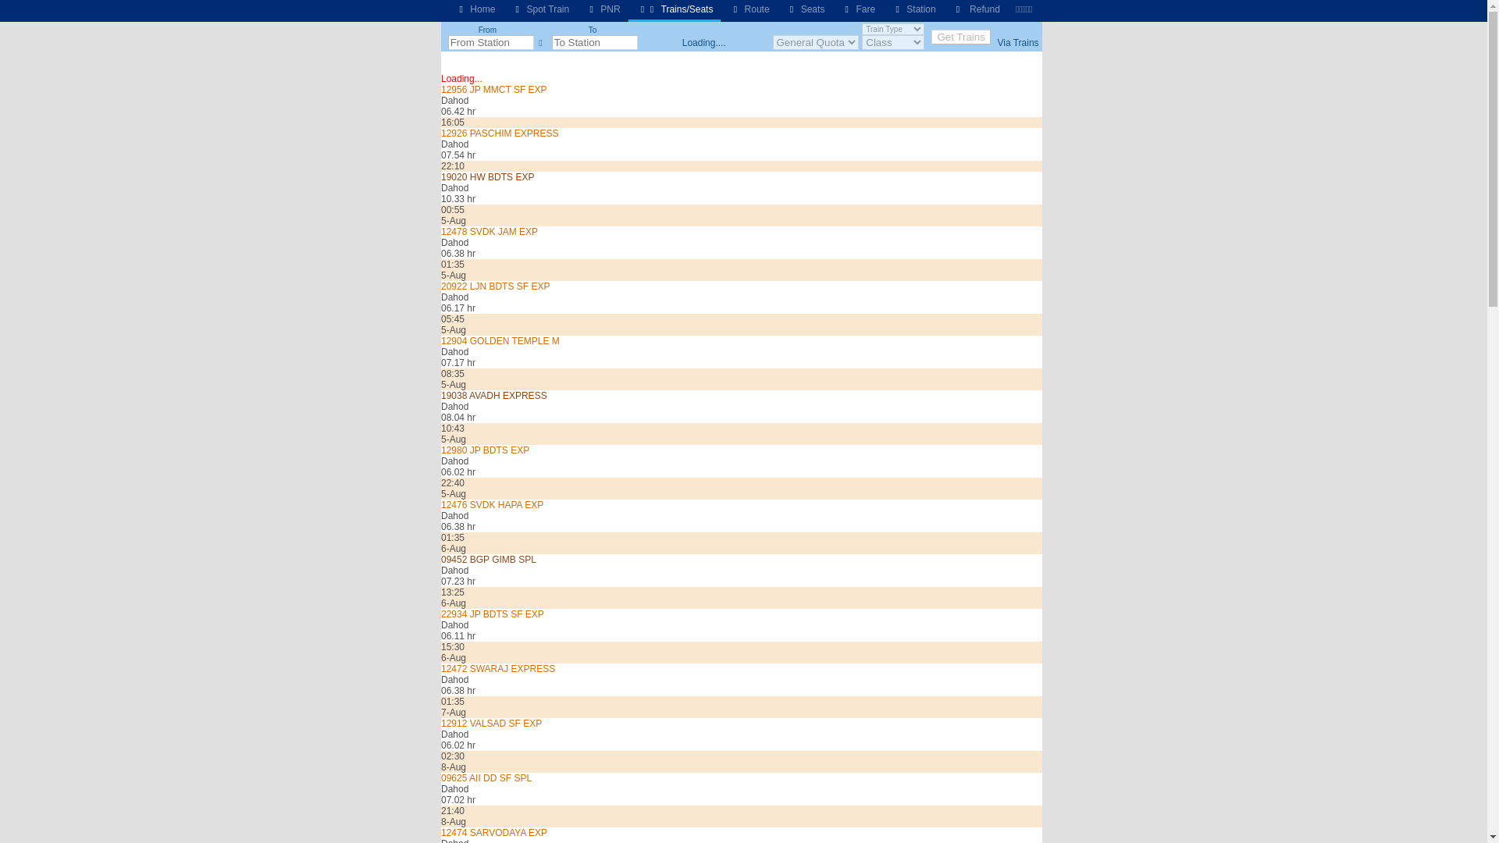 The width and height of the screenshot is (1499, 843). Describe the element at coordinates (475, 9) in the screenshot. I see ` Home` at that location.